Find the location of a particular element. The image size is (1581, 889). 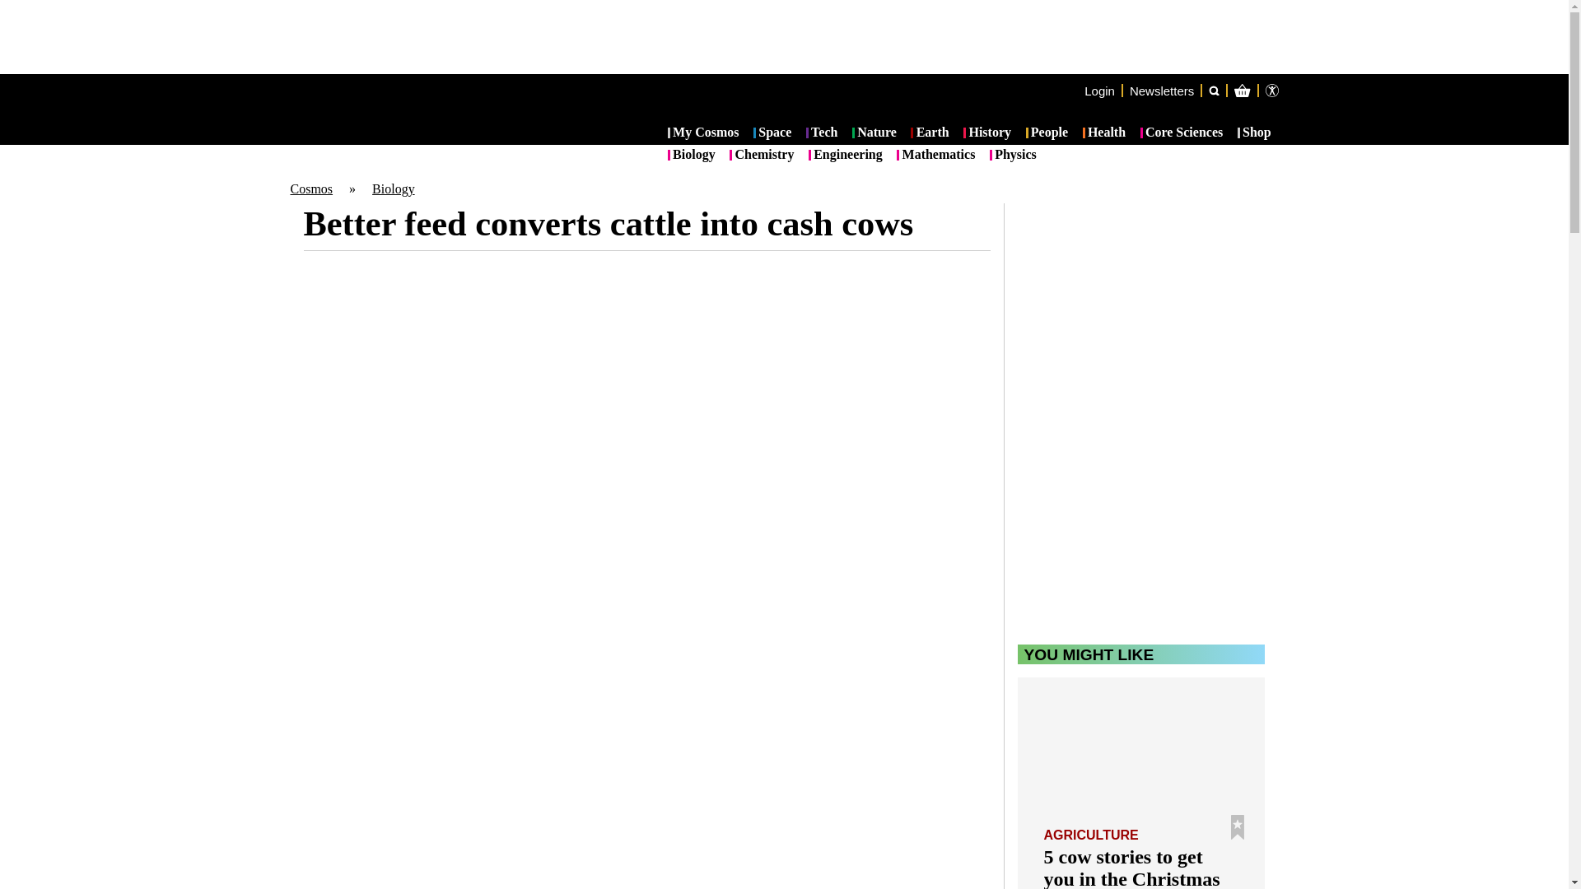

Chemistry is located at coordinates (761, 155).